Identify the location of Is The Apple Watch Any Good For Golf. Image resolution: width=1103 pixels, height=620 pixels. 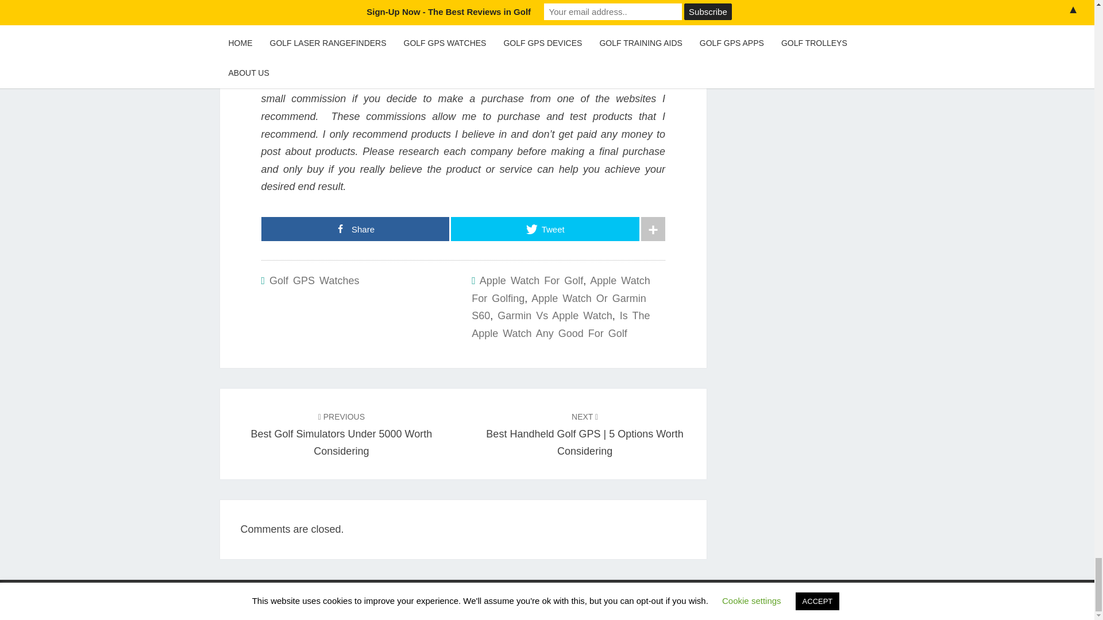
(561, 324).